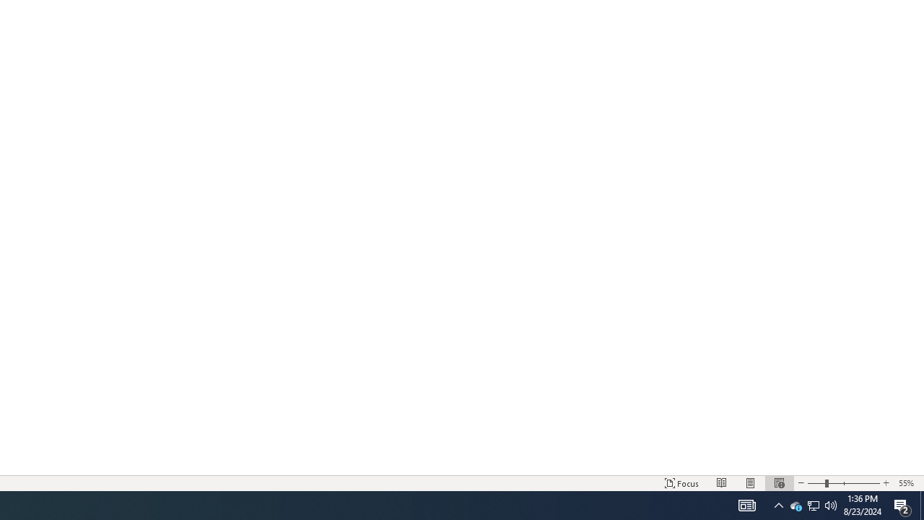  Describe the element at coordinates (681, 482) in the screenshot. I see `Focus ` at that location.